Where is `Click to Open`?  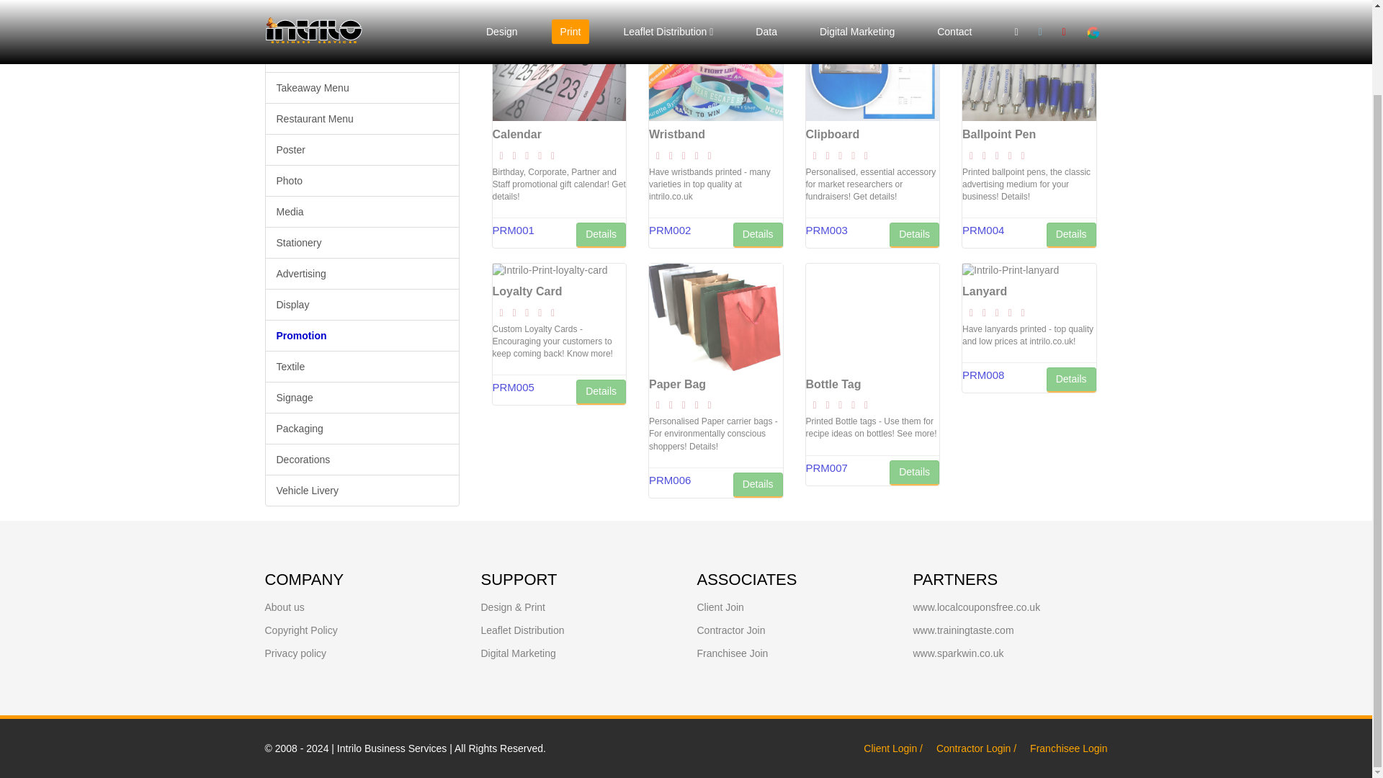
Click to Open is located at coordinates (285, 607).